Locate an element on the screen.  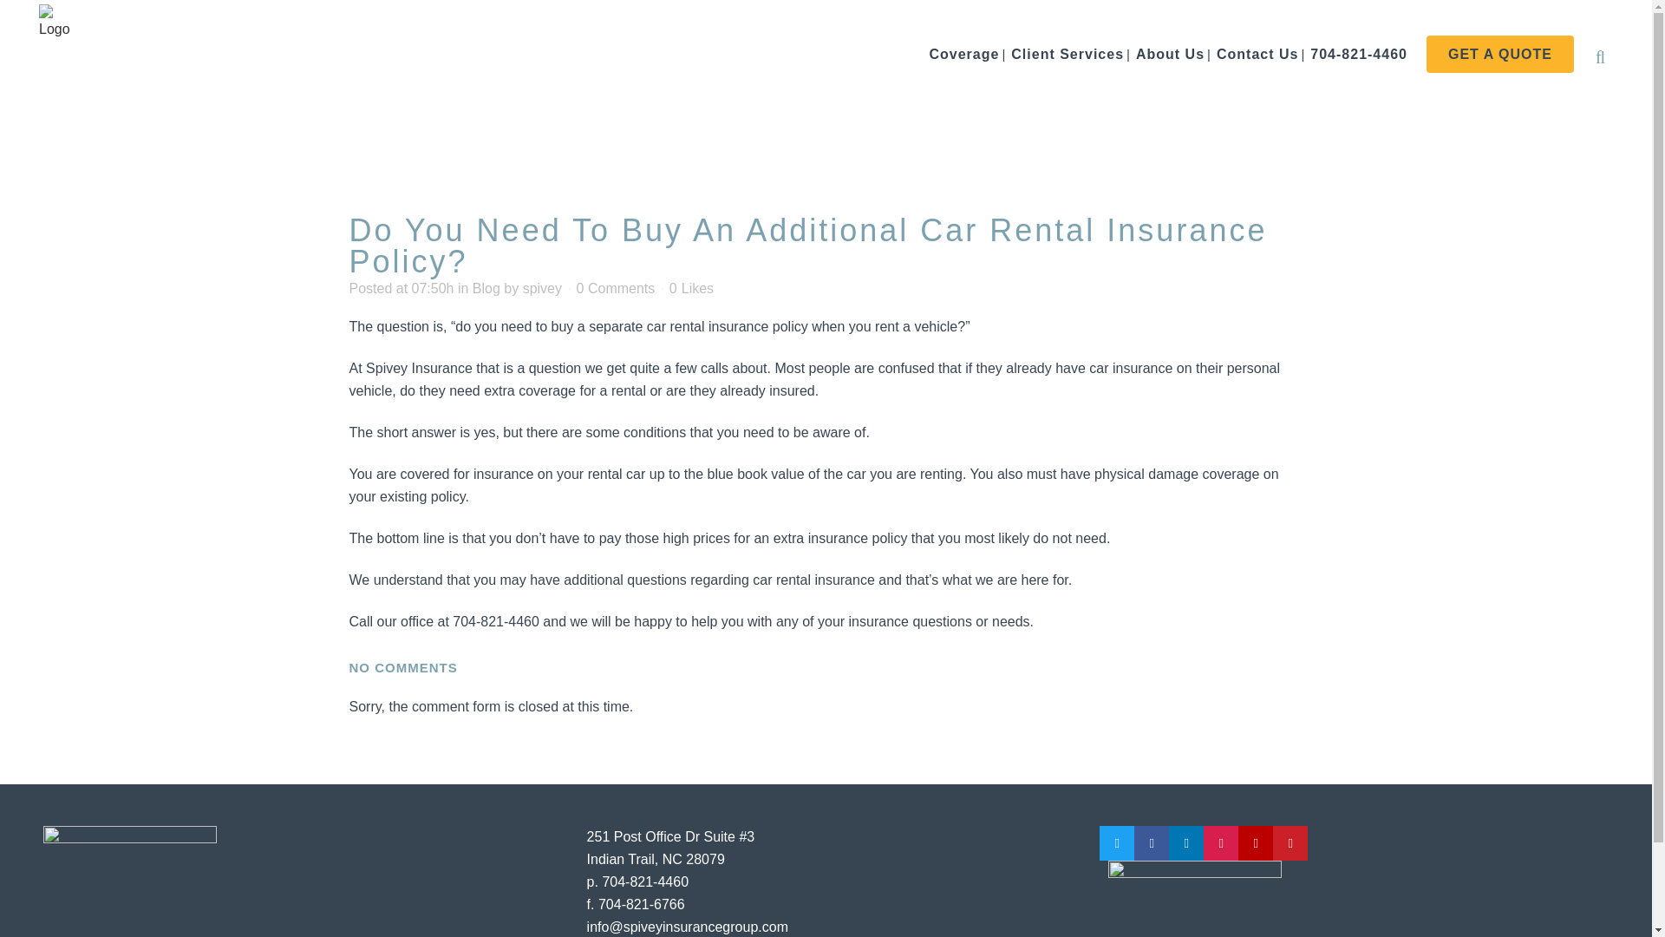
GET A QUOTE is located at coordinates (1500, 54).